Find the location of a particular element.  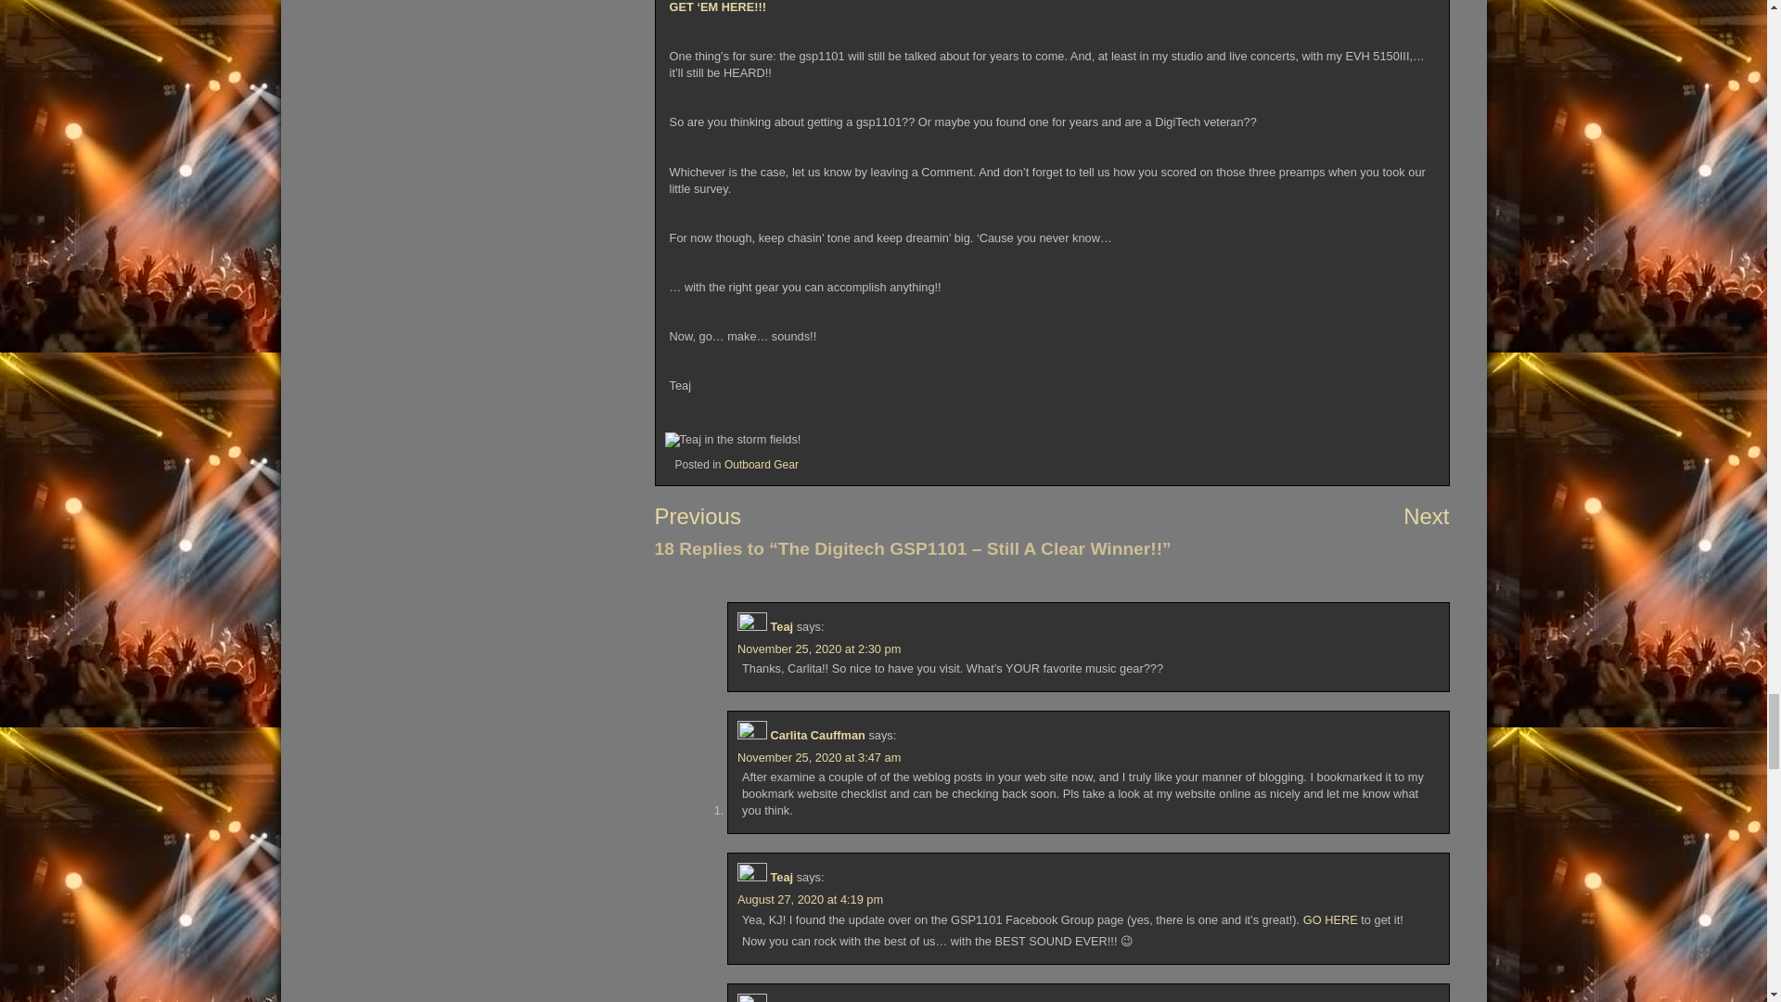

August 27, 2020 at 4:19 pm is located at coordinates (810, 900).